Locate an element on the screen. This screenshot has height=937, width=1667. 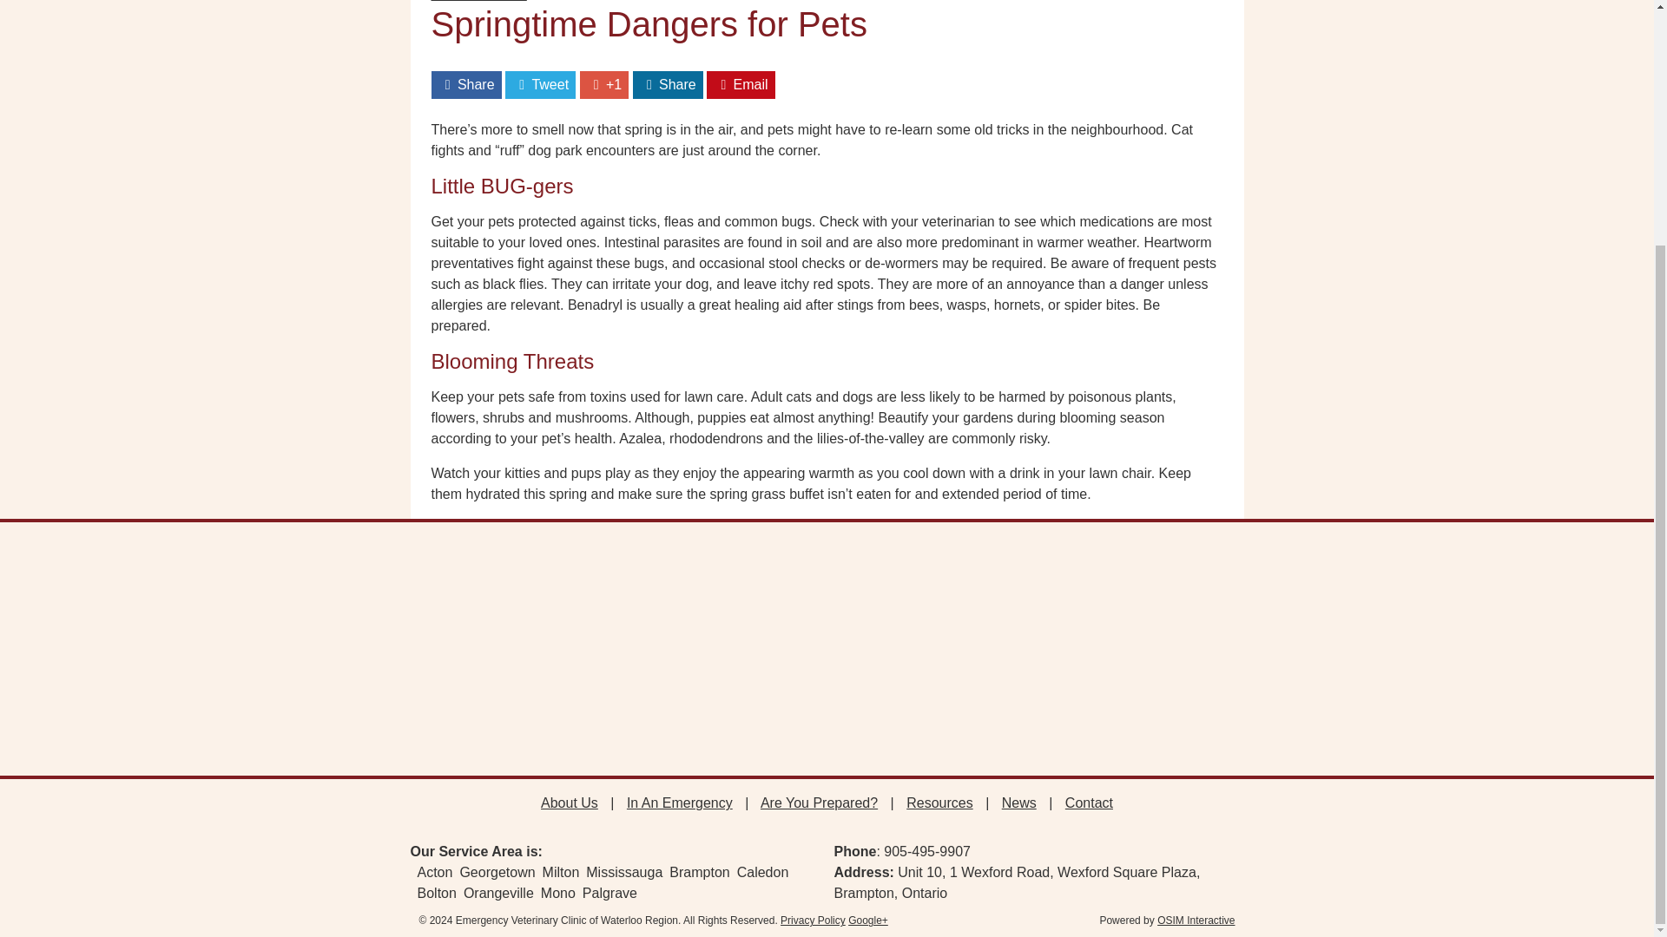
OSIM Interactive is located at coordinates (1196, 921).